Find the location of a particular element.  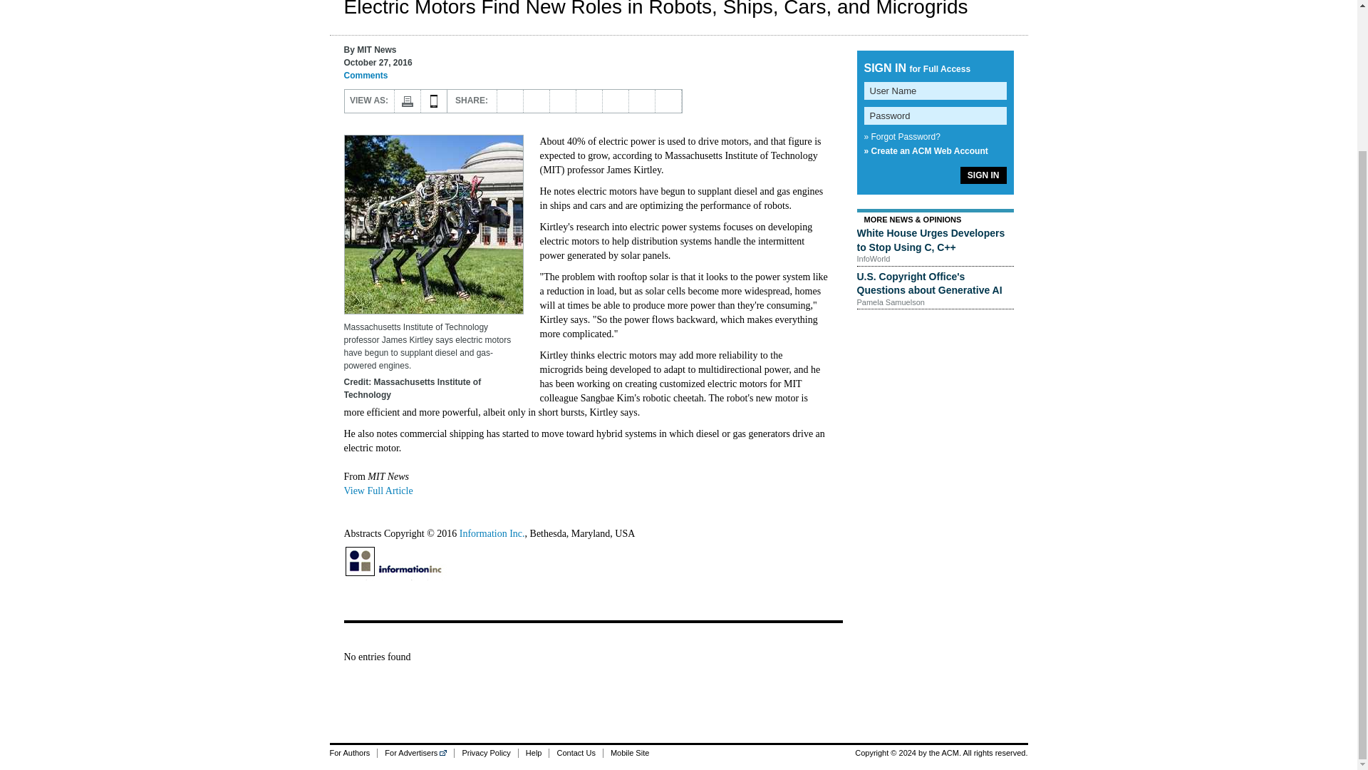

For Authors is located at coordinates (353, 753).